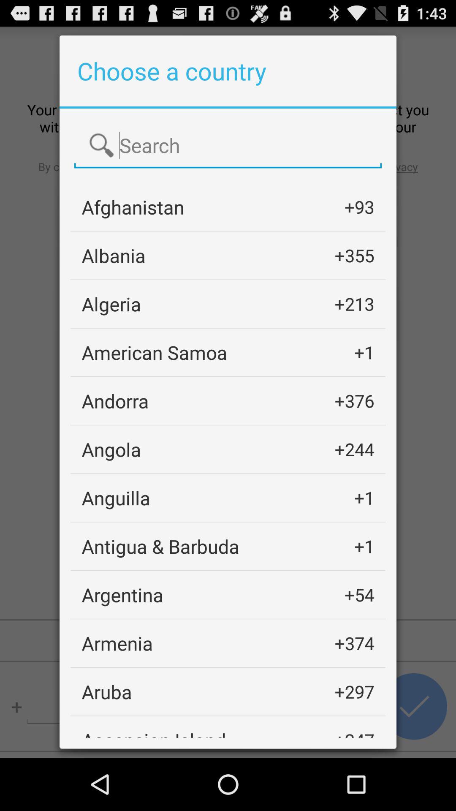  What do you see at coordinates (122, 595) in the screenshot?
I see `turn off item above the armenia item` at bounding box center [122, 595].